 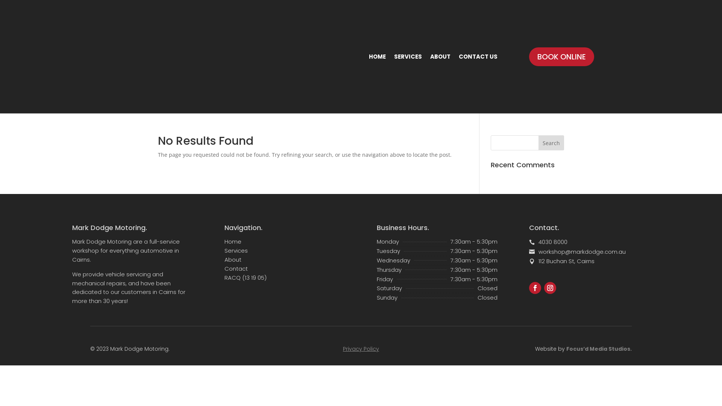 What do you see at coordinates (478, 56) in the screenshot?
I see `CONTACT US` at bounding box center [478, 56].